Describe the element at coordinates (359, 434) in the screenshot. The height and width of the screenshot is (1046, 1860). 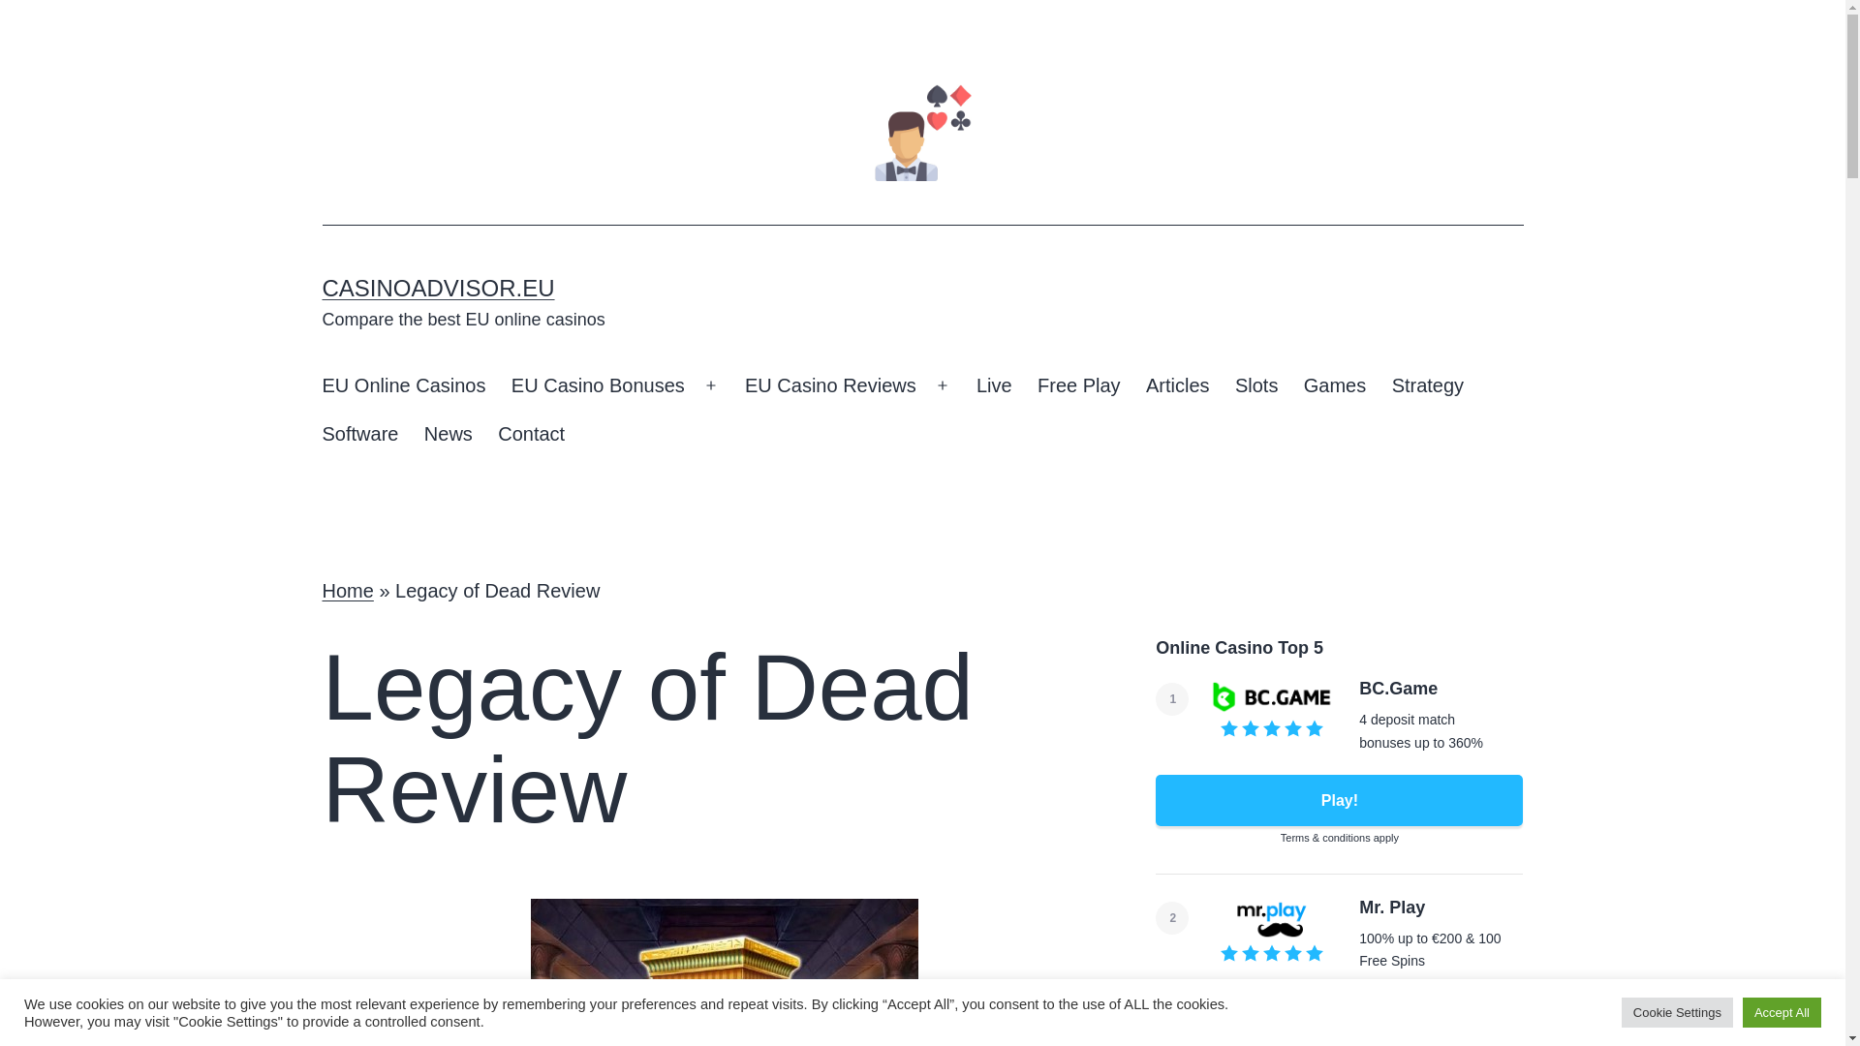
I see `Software` at that location.